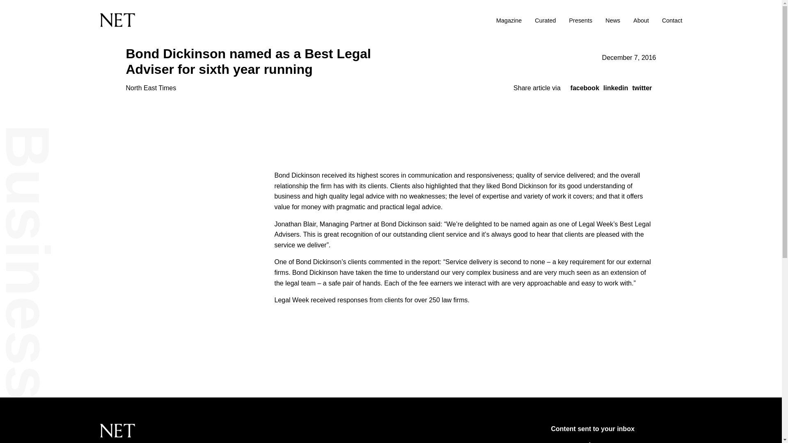 The image size is (788, 443). Describe the element at coordinates (672, 21) in the screenshot. I see `Contact` at that location.